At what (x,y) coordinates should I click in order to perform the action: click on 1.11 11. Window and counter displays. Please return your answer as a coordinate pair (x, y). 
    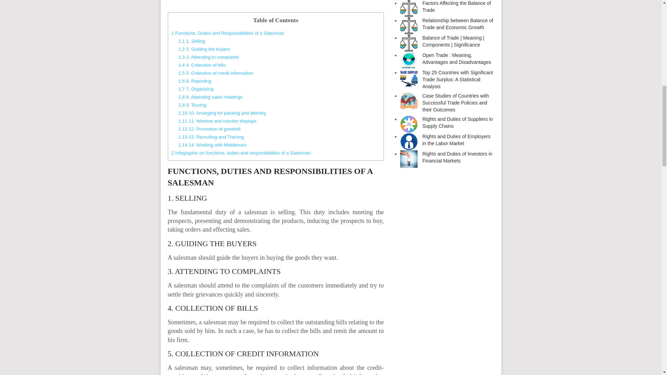
    Looking at the image, I should click on (217, 121).